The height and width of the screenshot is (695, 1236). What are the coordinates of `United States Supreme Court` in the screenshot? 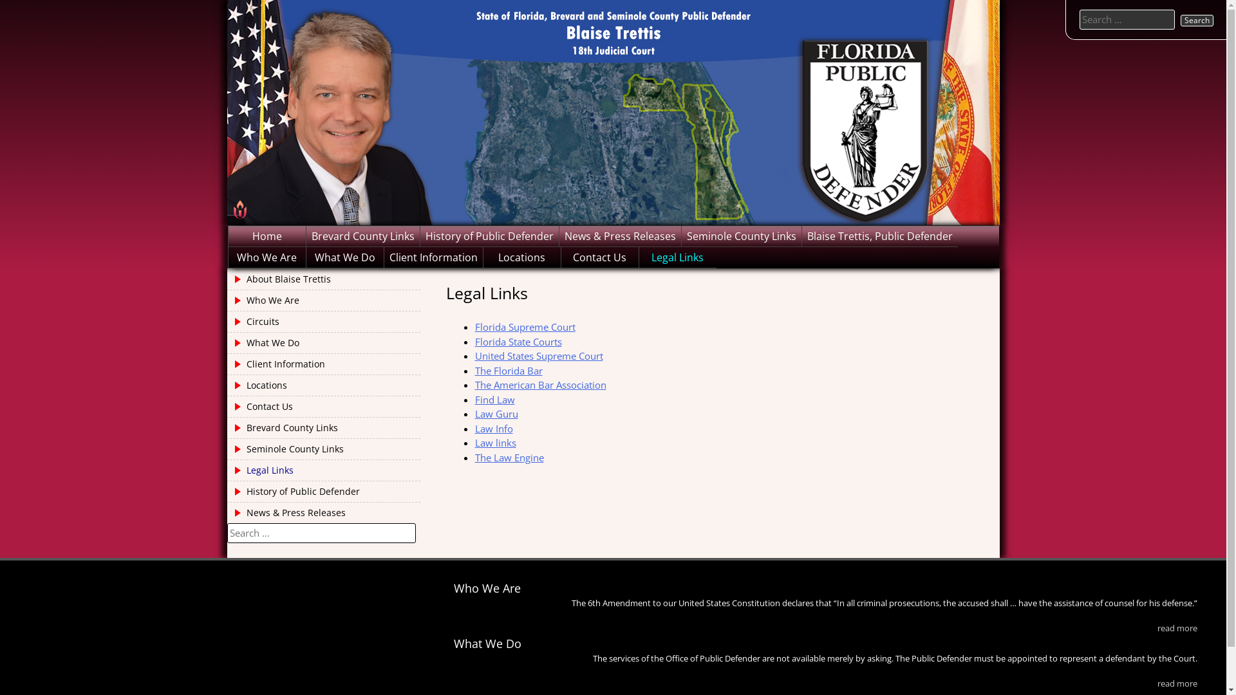 It's located at (539, 356).